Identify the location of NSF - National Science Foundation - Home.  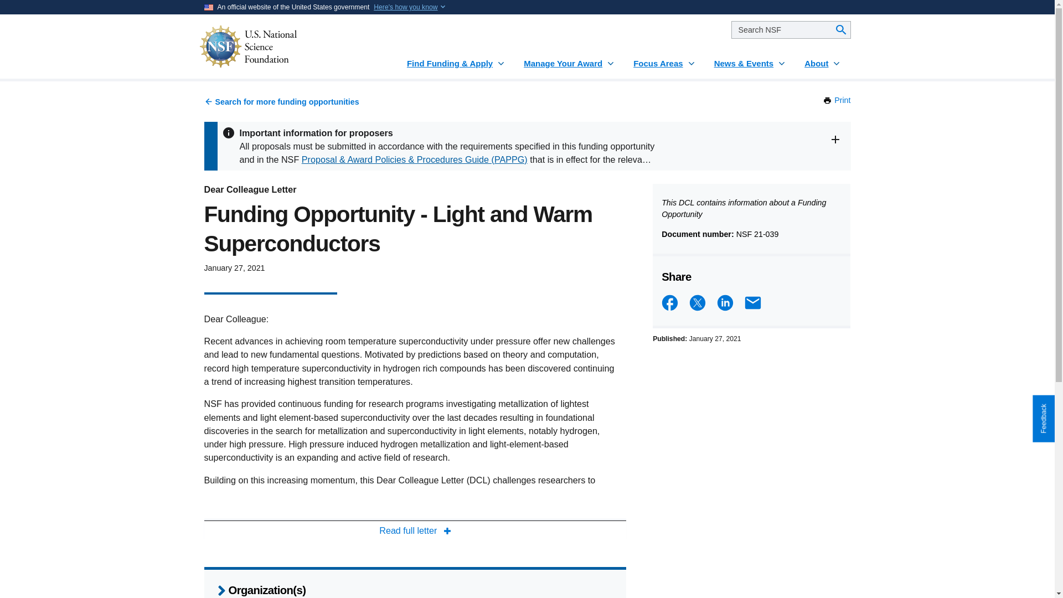
(569, 59).